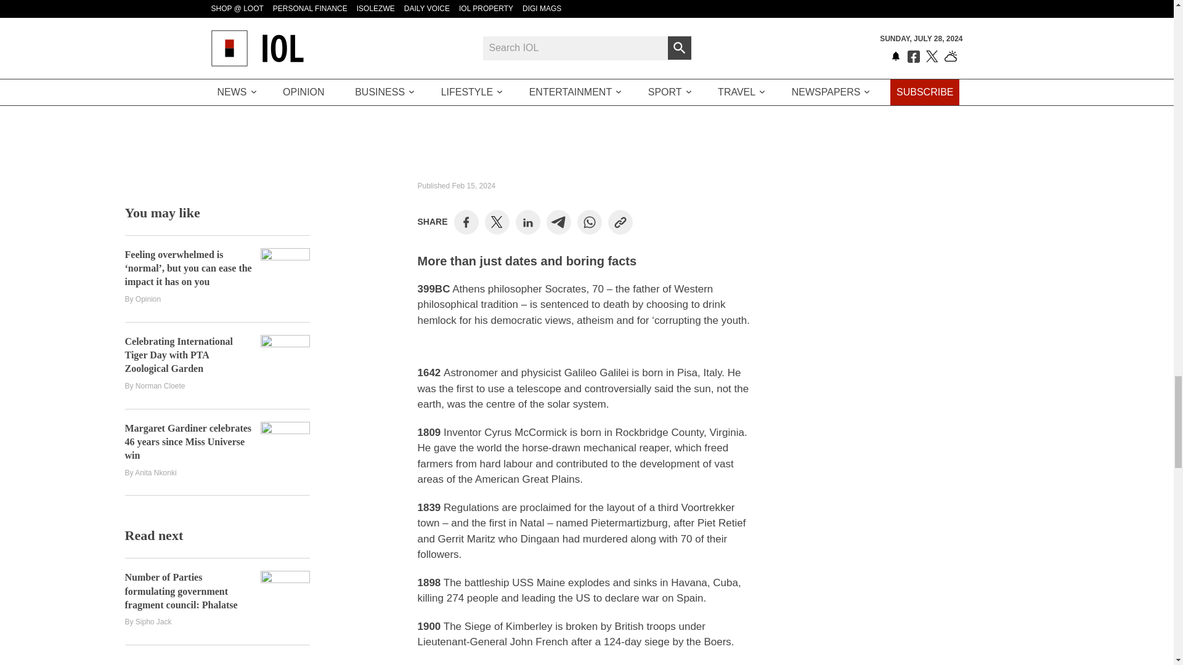 Image resolution: width=1183 pixels, height=665 pixels. Describe the element at coordinates (589, 222) in the screenshot. I see `Share on WhatsApp` at that location.